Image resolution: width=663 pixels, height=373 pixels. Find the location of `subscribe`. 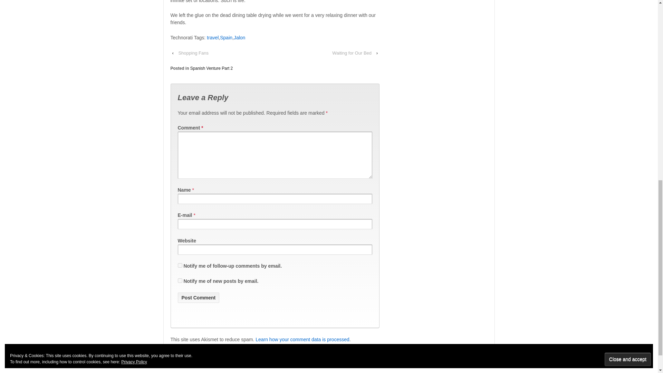

subscribe is located at coordinates (180, 265).